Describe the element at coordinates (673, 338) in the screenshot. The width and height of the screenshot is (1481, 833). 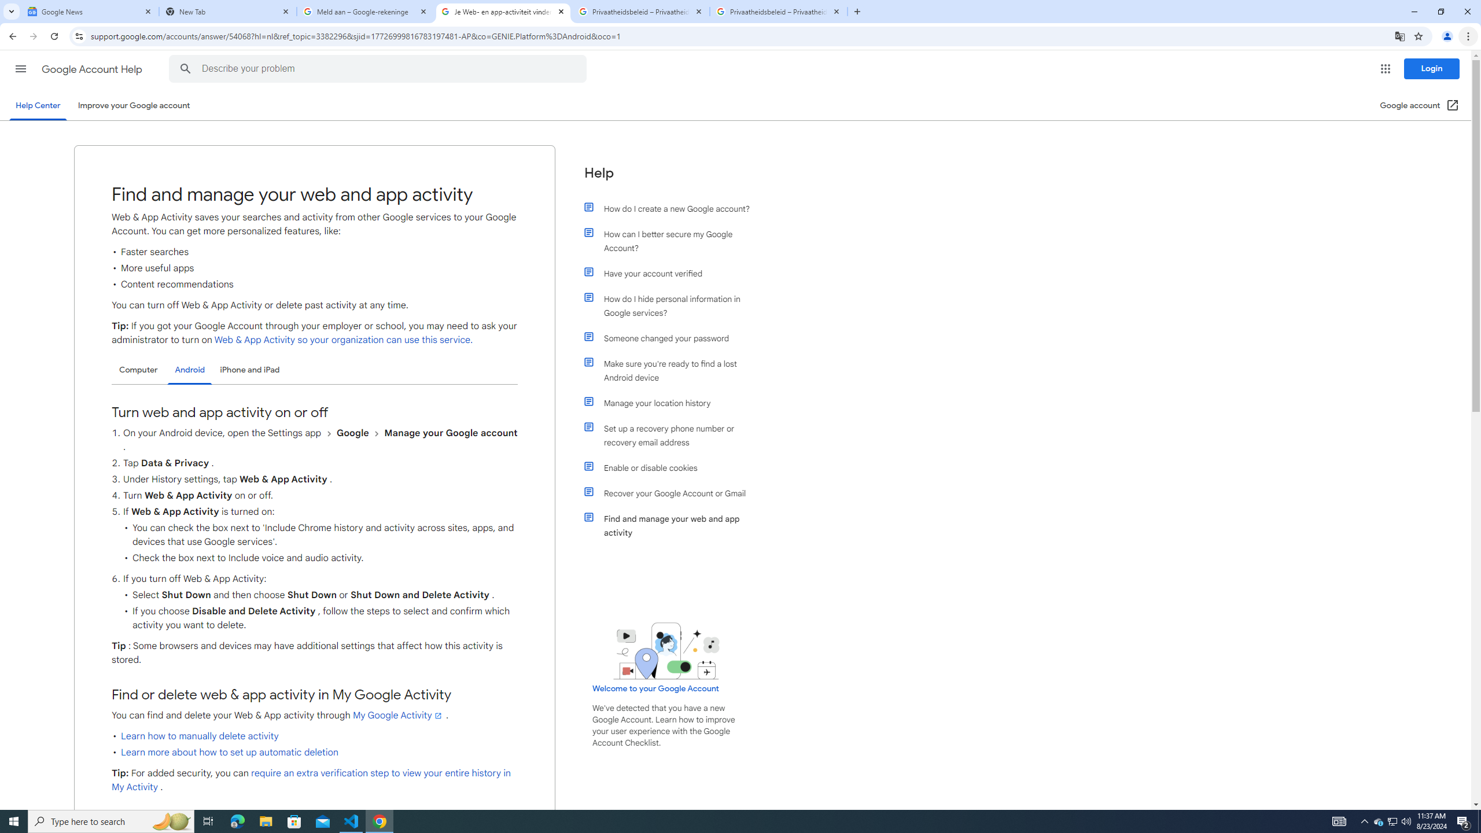
I see `Someone changed your password` at that location.